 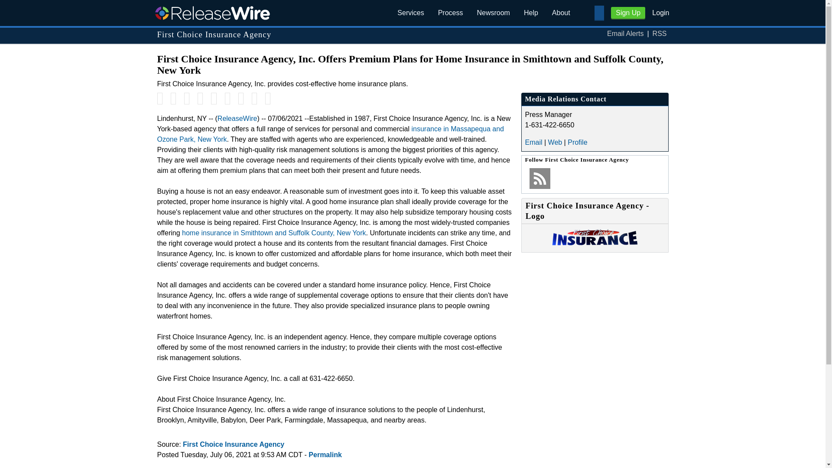 I want to click on Sign Up, so click(x=628, y=13).